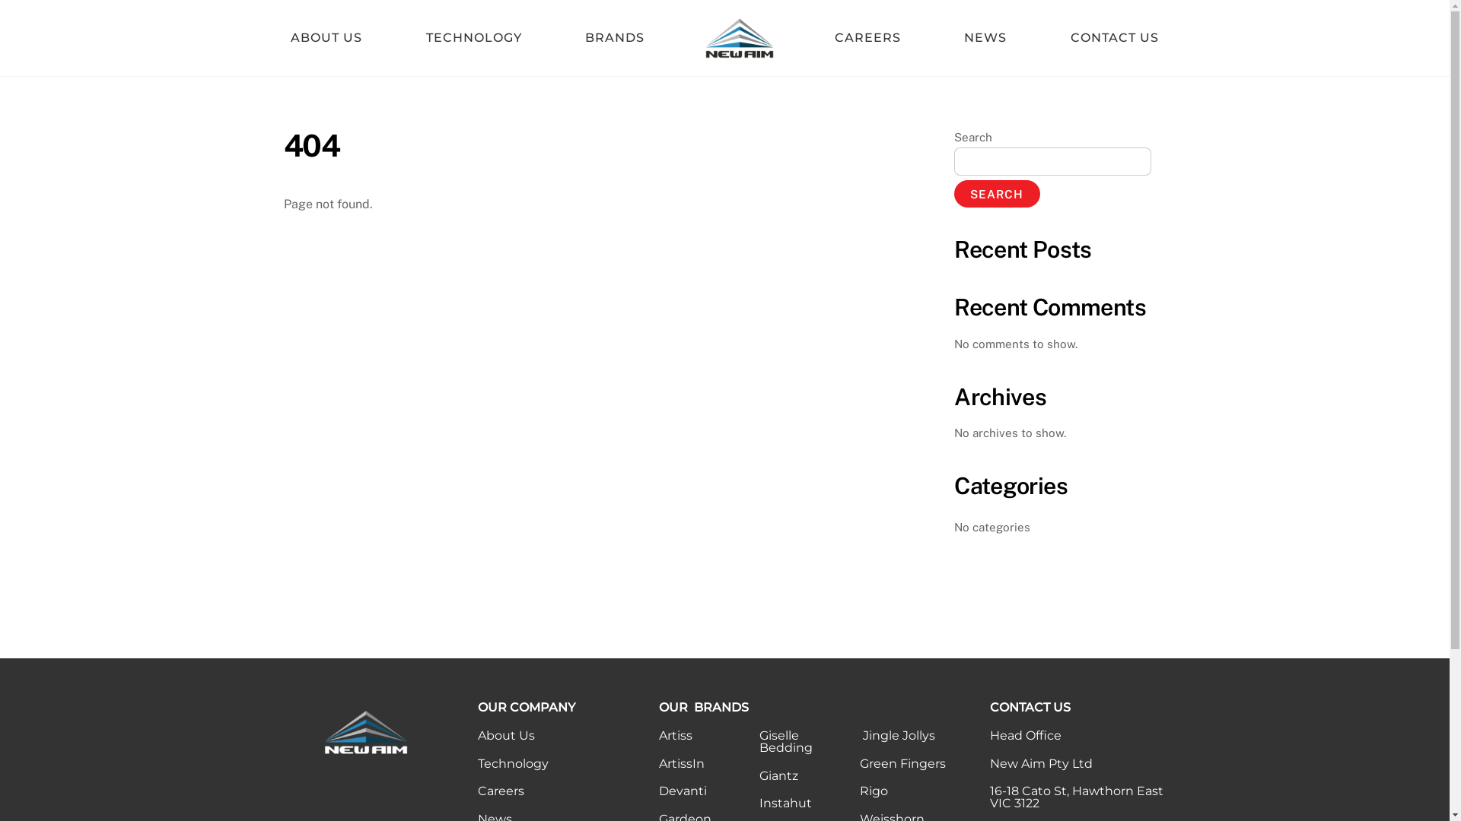 Image resolution: width=1461 pixels, height=821 pixels. What do you see at coordinates (740, 38) in the screenshot?
I see `New Aim Pty Ltd` at bounding box center [740, 38].